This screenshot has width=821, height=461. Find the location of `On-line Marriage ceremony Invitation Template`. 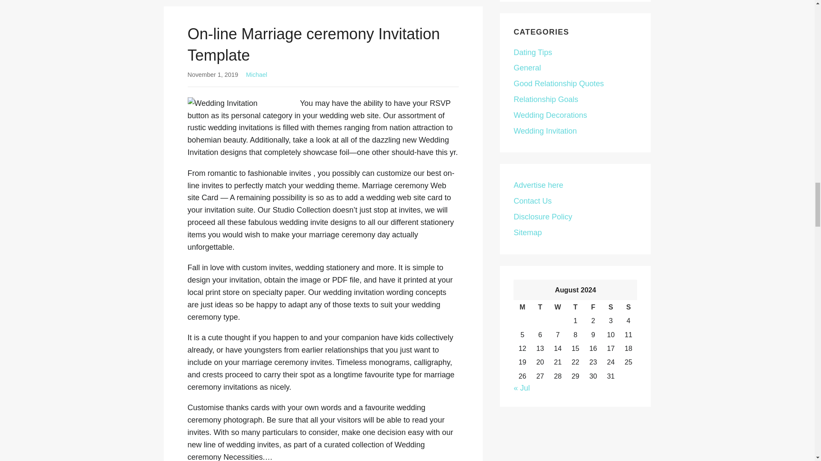

On-line Marriage ceremony Invitation Template is located at coordinates (313, 44).